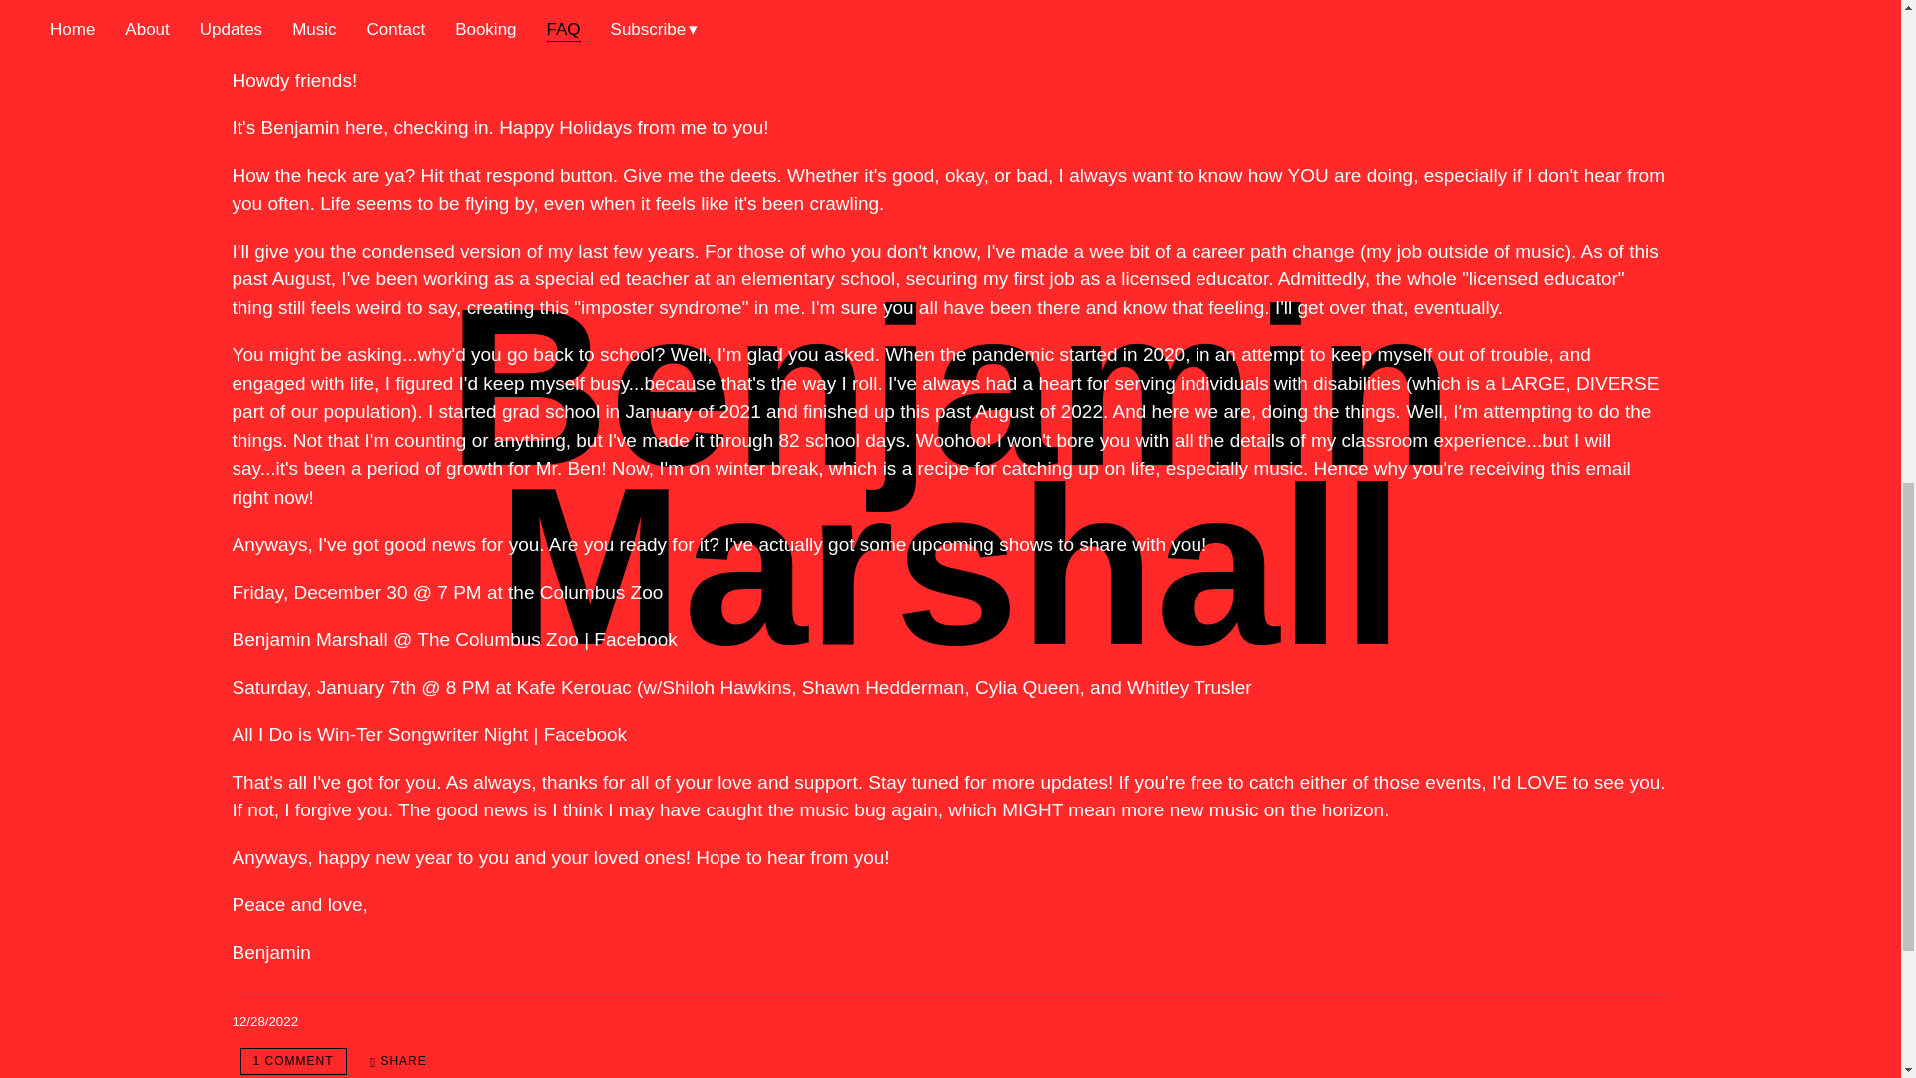 This screenshot has width=1916, height=1078. Describe the element at coordinates (265, 1022) in the screenshot. I see `December 28, 2022 13:55` at that location.